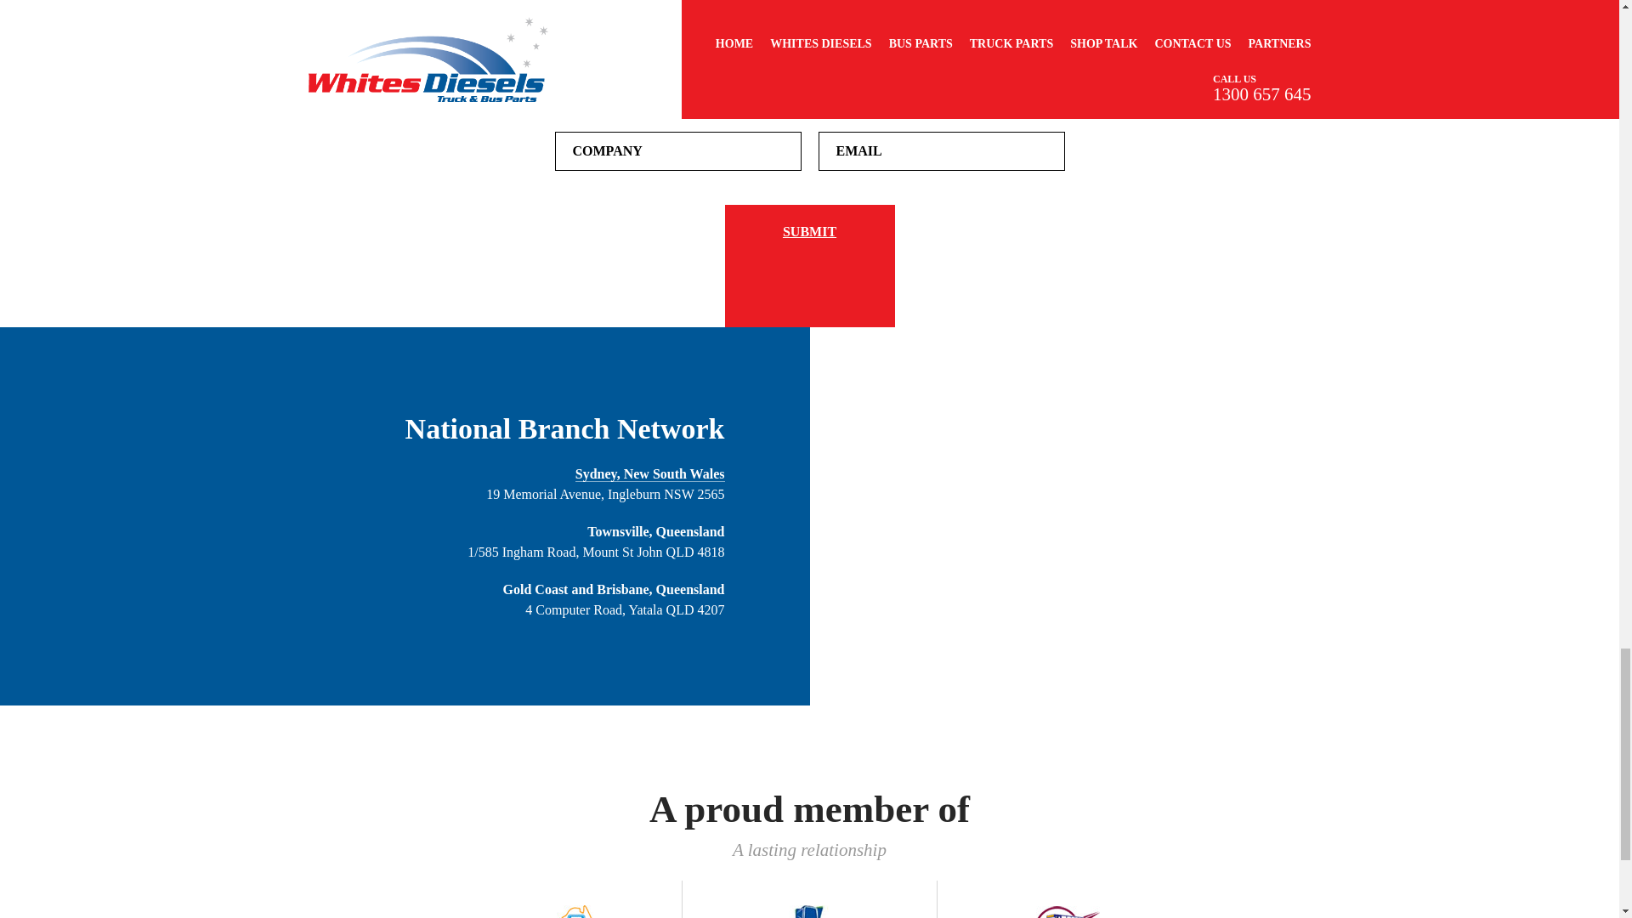 The image size is (1632, 918). Describe the element at coordinates (649, 473) in the screenshot. I see `Sydney, New South Wales` at that location.